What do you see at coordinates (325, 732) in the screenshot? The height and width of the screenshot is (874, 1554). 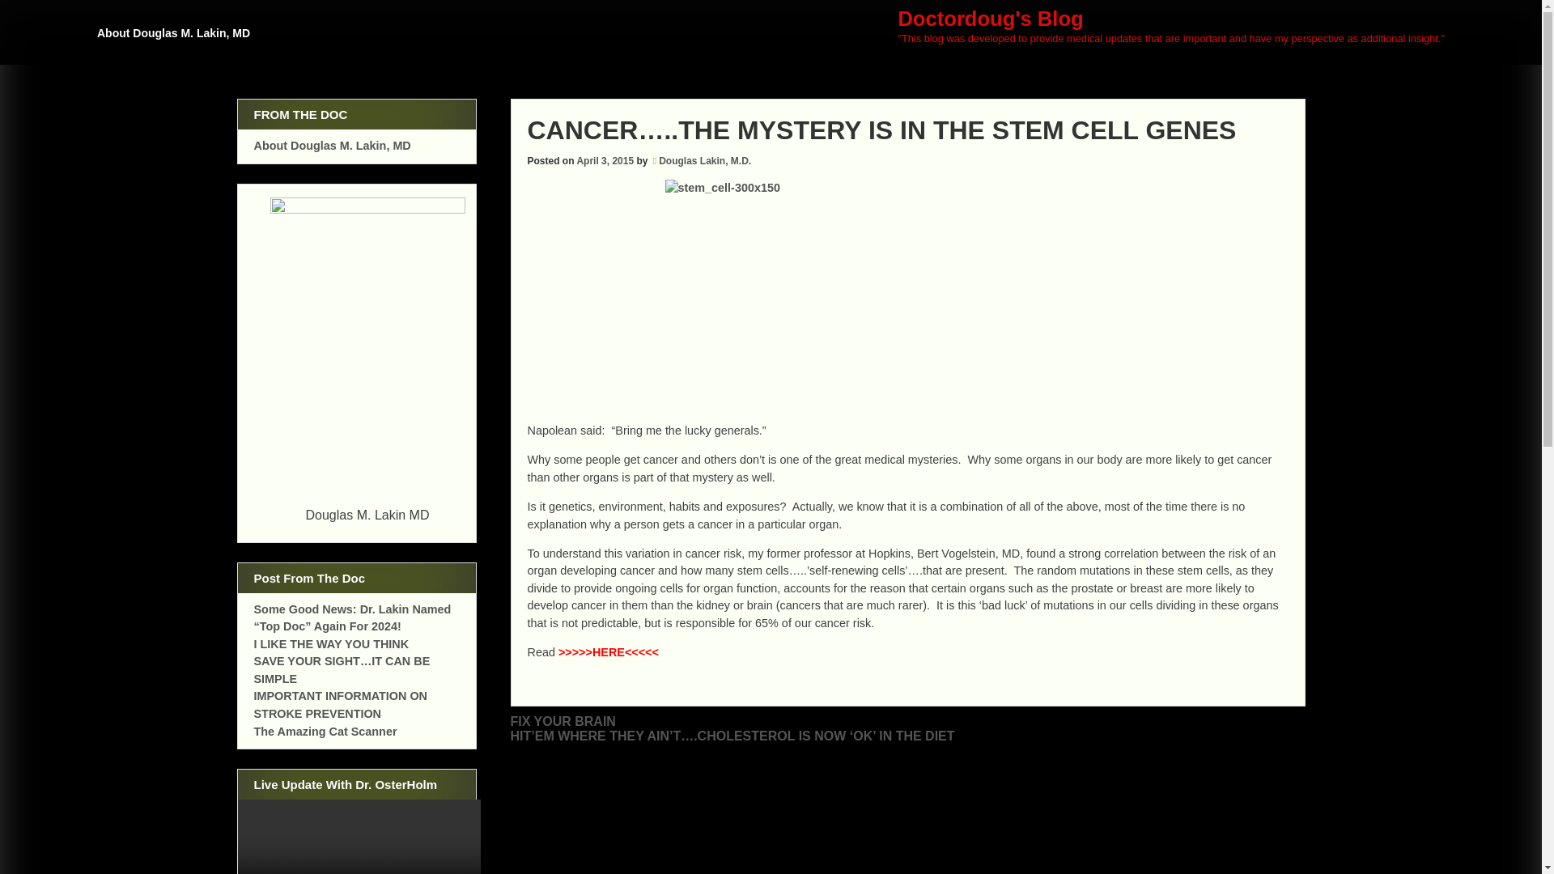 I see `The Amazing Cat Scanner` at bounding box center [325, 732].